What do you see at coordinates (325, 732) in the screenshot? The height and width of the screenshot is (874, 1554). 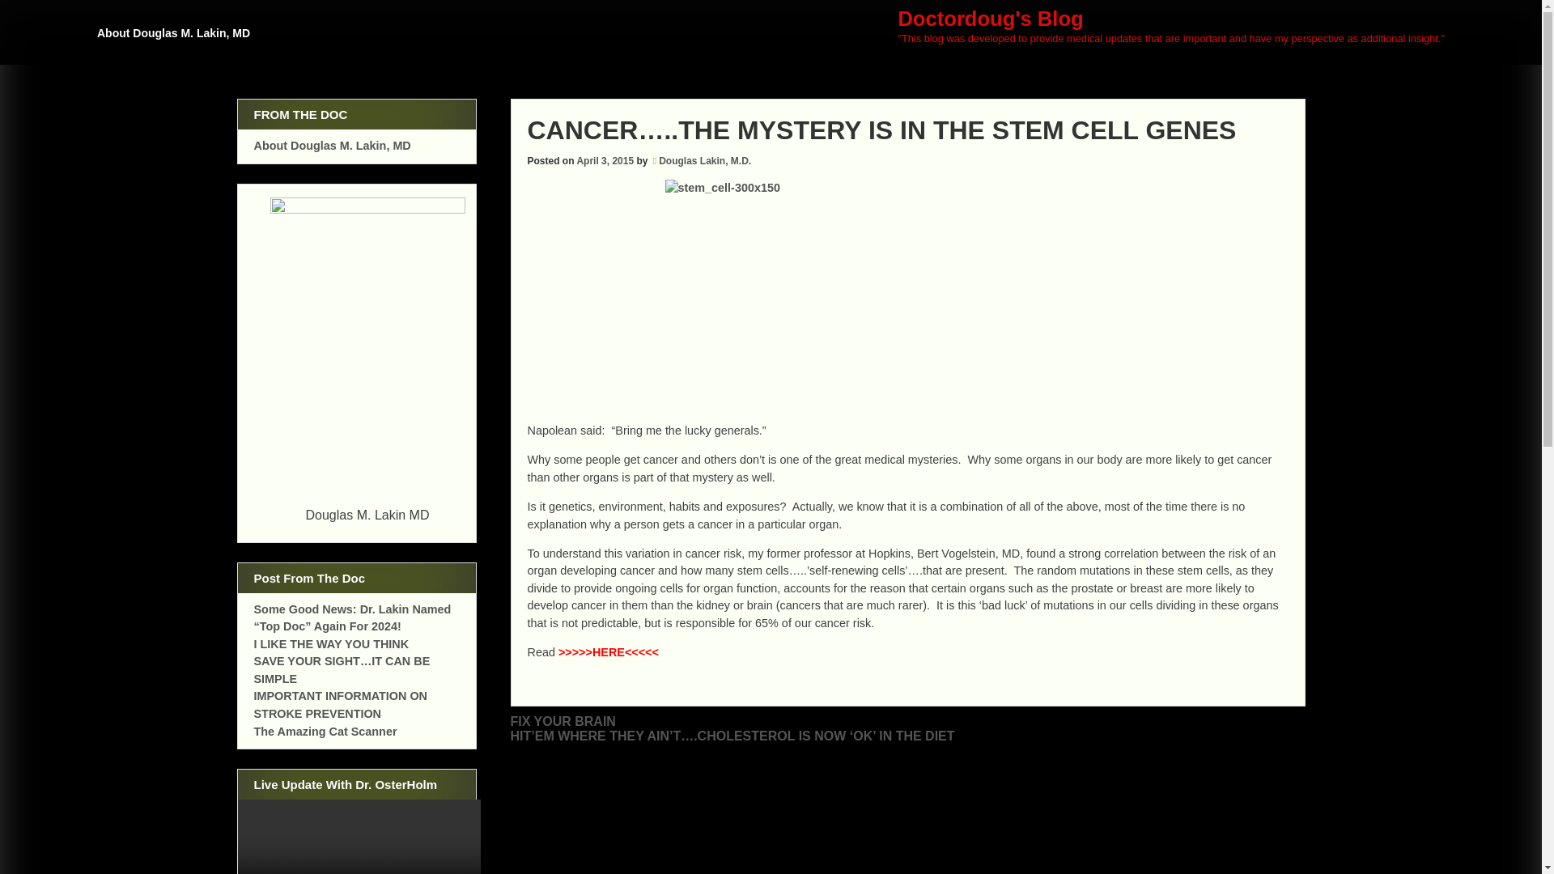 I see `The Amazing Cat Scanner` at bounding box center [325, 732].